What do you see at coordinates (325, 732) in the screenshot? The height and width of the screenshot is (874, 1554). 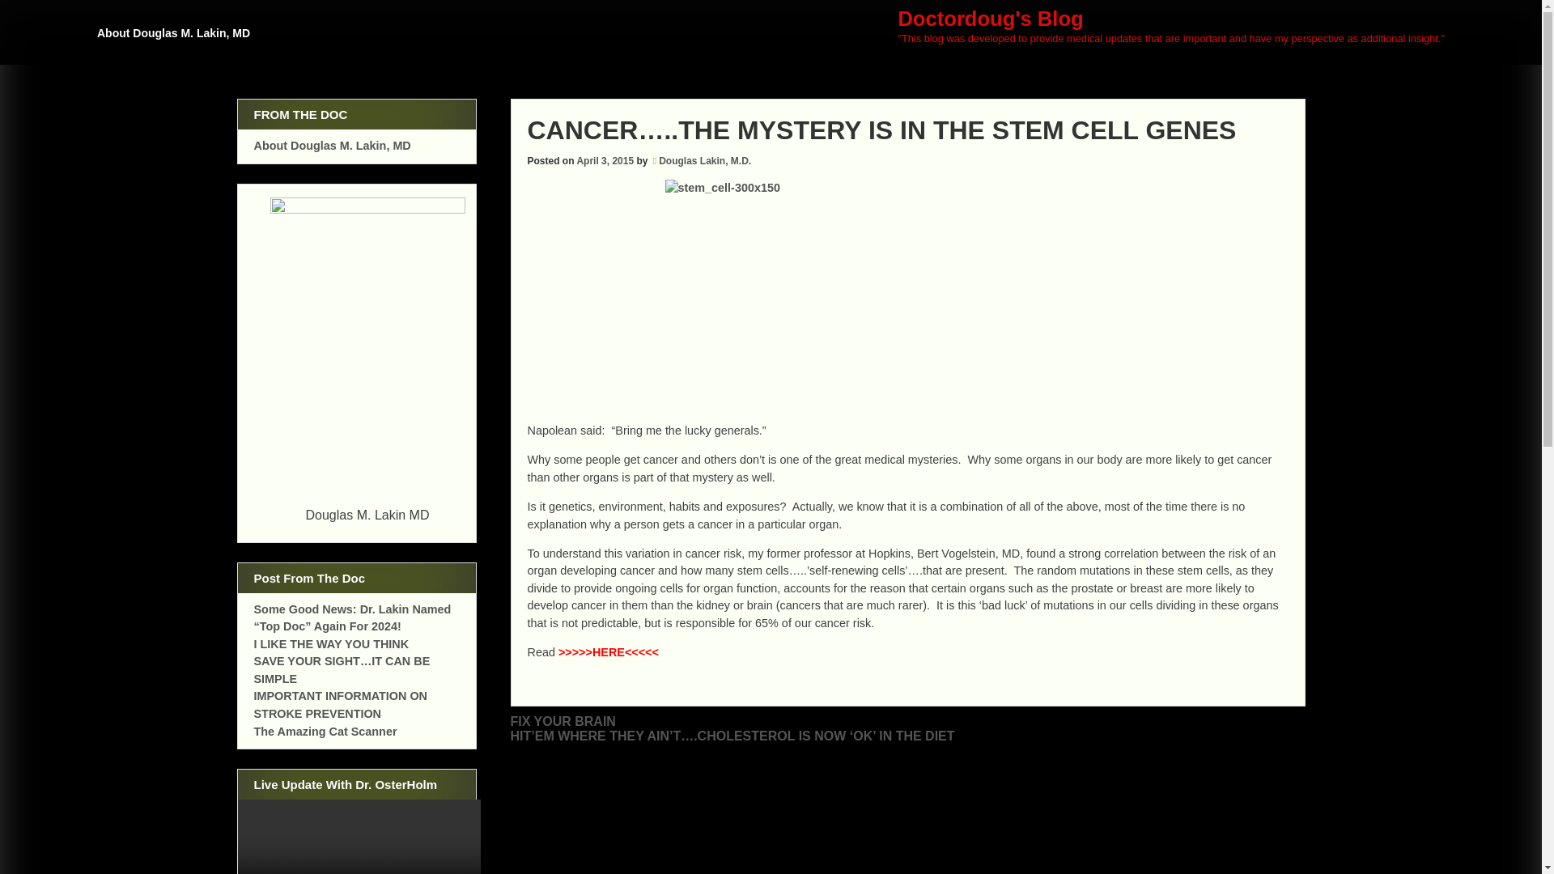 I see `The Amazing Cat Scanner` at bounding box center [325, 732].